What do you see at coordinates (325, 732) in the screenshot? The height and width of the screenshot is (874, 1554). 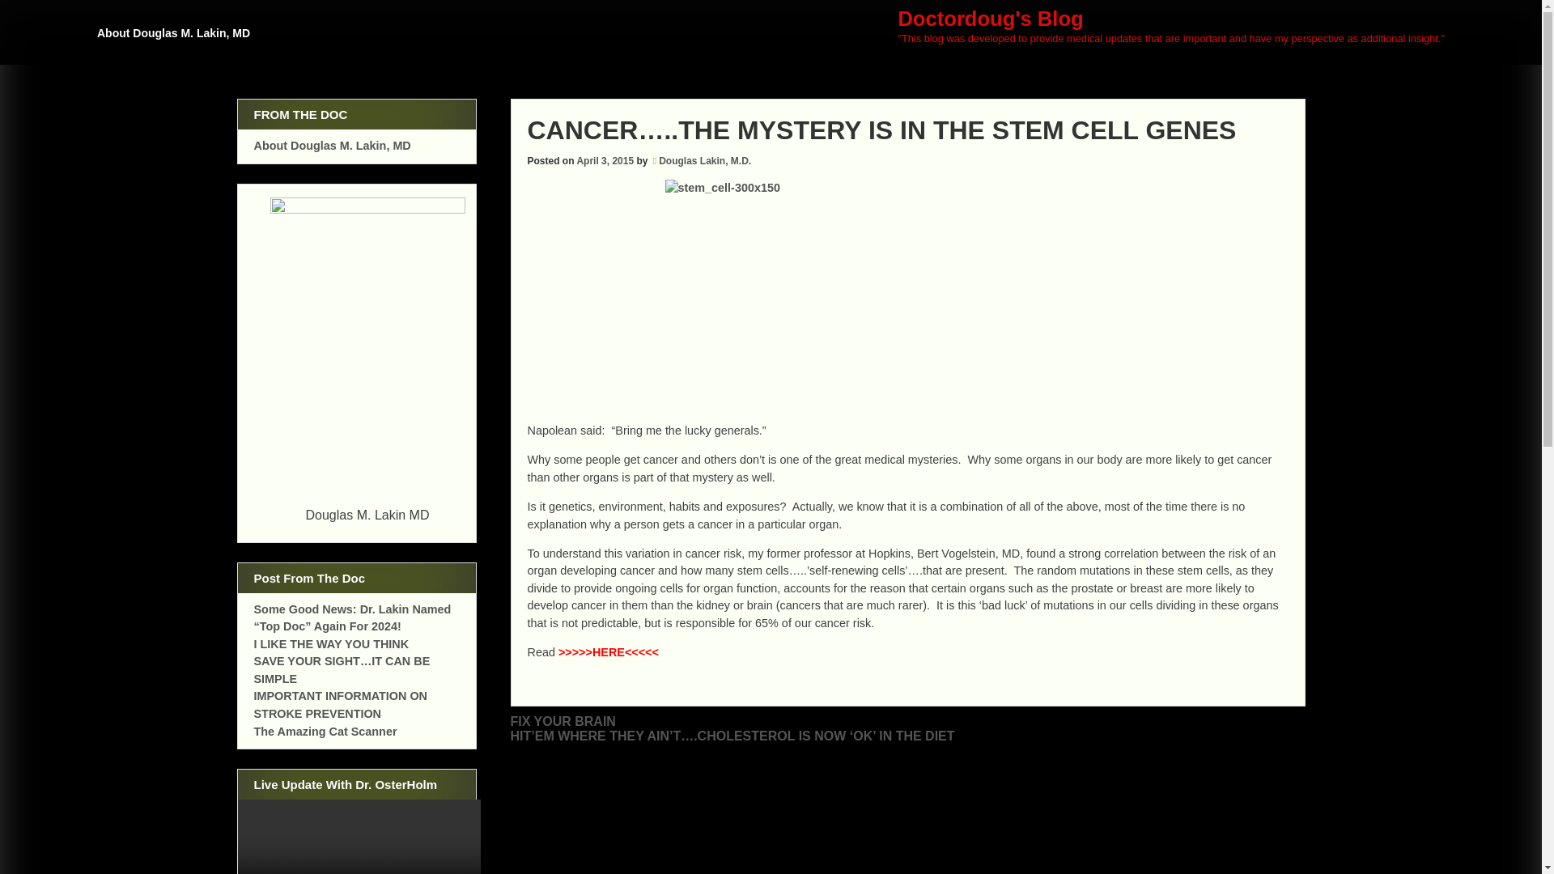 I see `The Amazing Cat Scanner` at bounding box center [325, 732].